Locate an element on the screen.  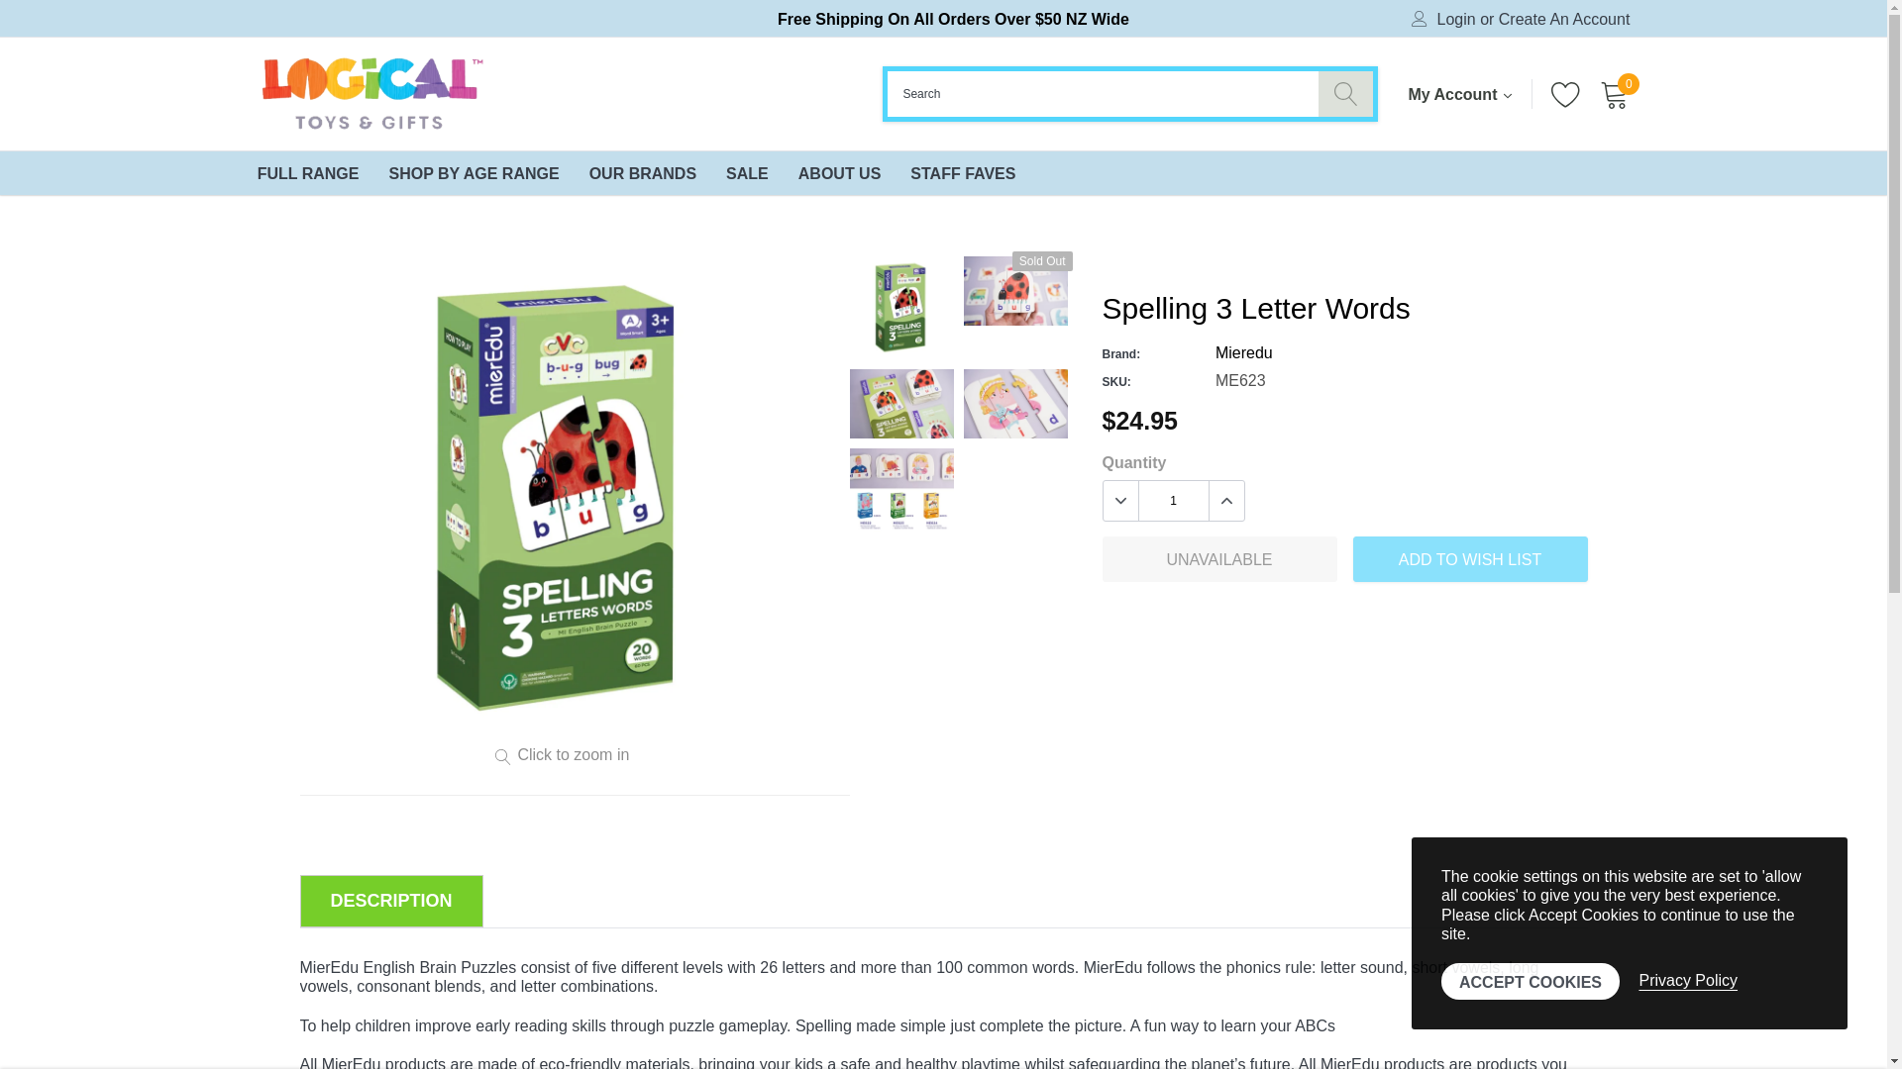
Create An Account is located at coordinates (1563, 20).